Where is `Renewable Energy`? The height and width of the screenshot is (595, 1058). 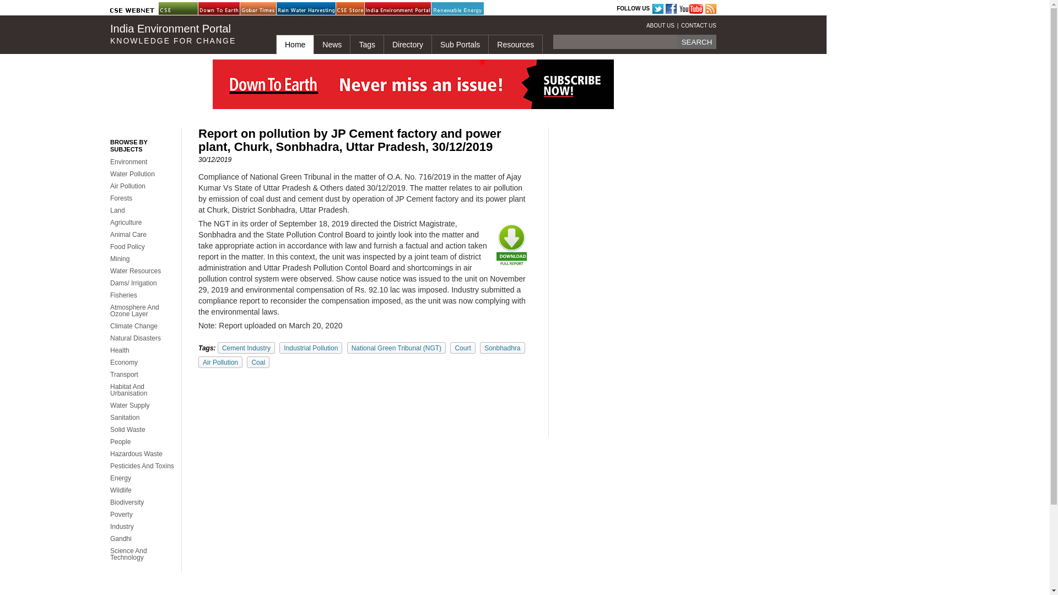 Renewable Energy is located at coordinates (459, 9).